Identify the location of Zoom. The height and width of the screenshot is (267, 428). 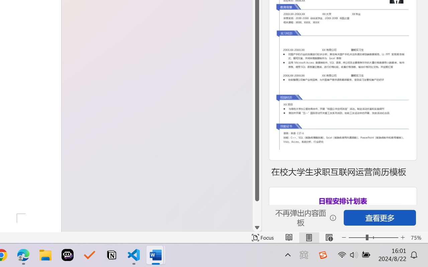
(373, 238).